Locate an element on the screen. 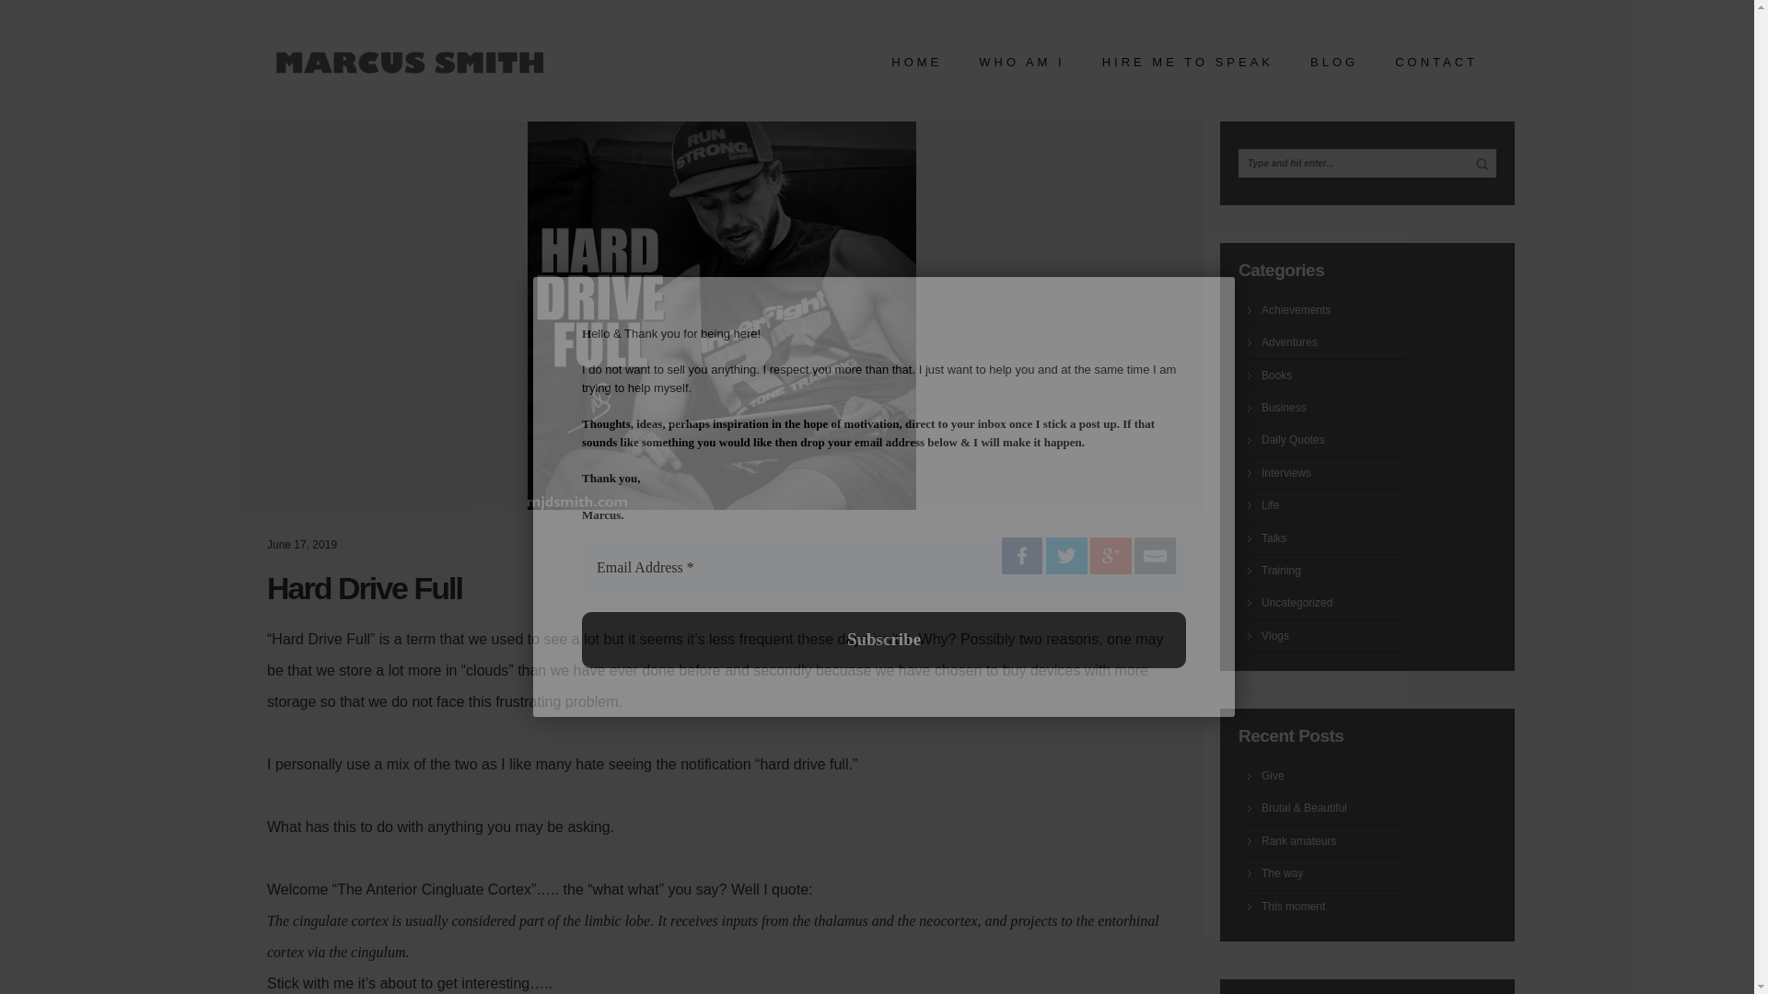 This screenshot has height=994, width=1768. Life is located at coordinates (1378, 505).